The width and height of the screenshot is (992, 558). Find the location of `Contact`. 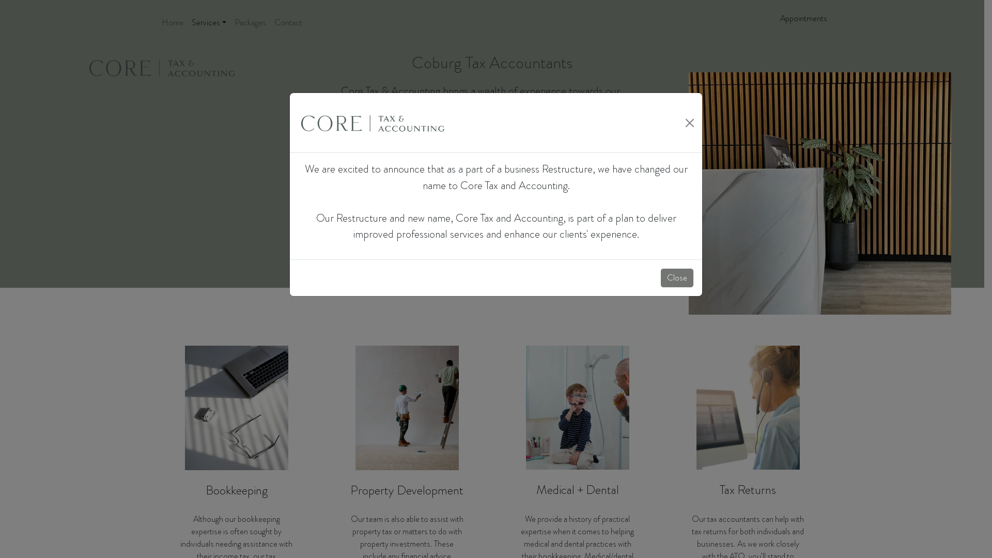

Contact is located at coordinates (288, 23).